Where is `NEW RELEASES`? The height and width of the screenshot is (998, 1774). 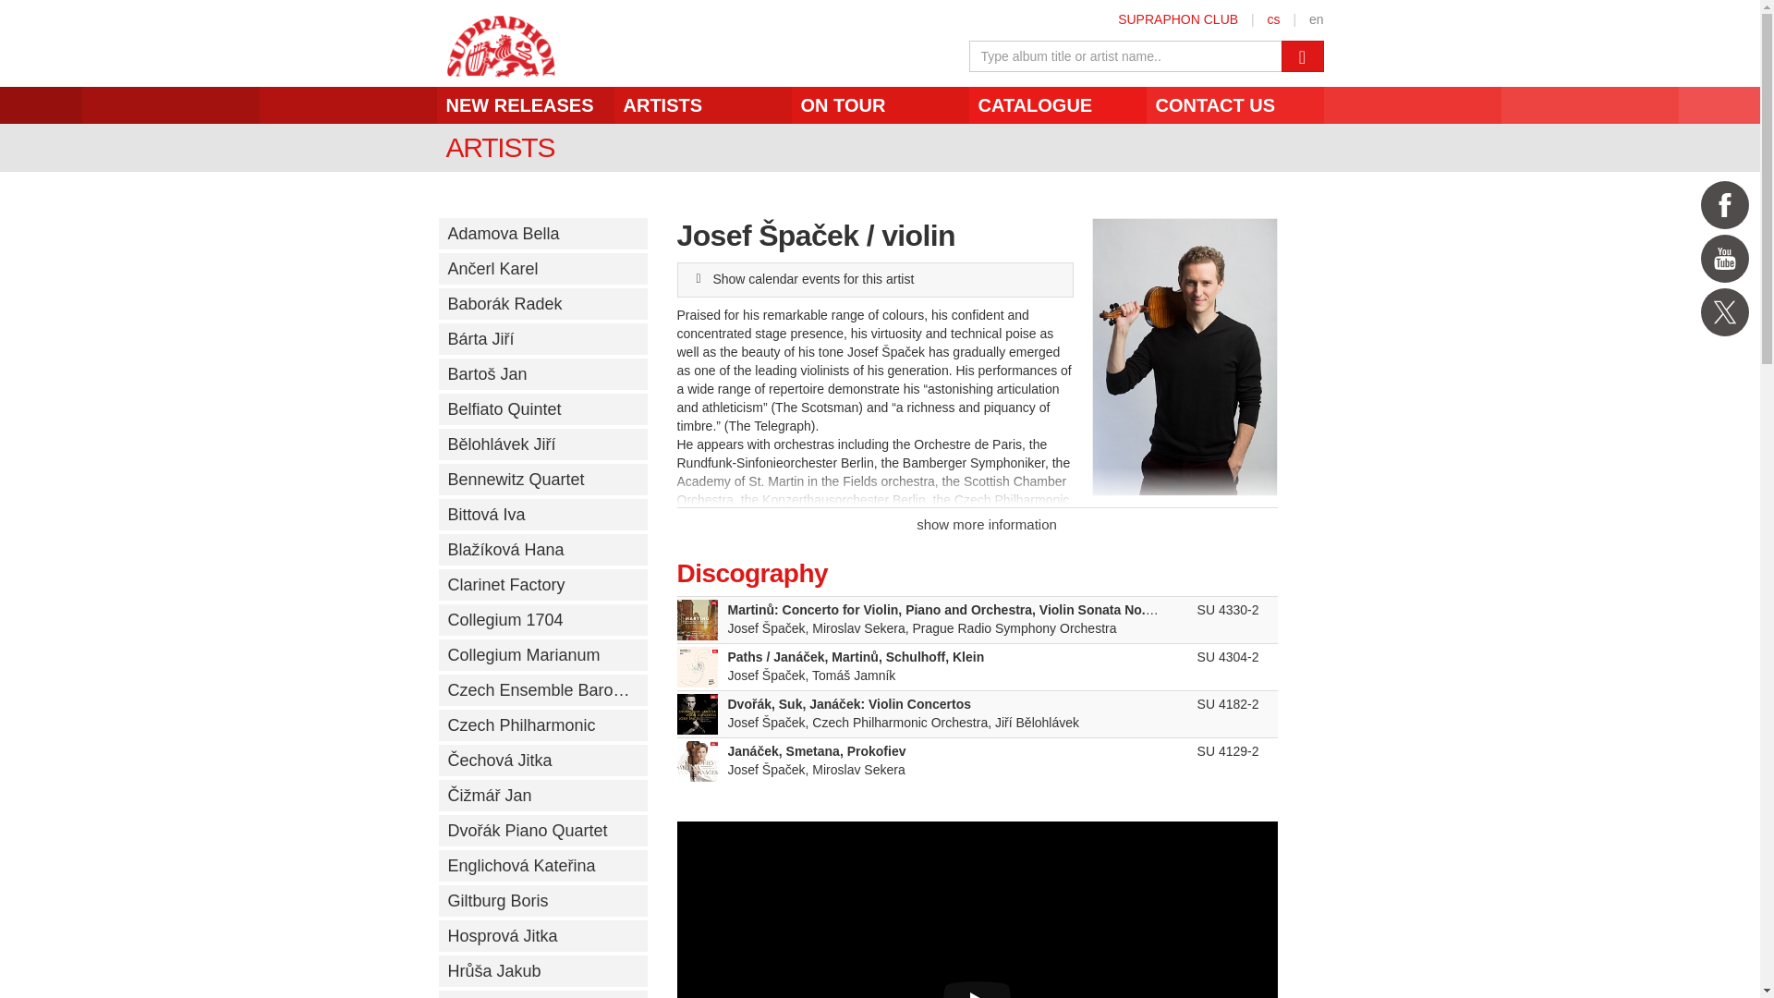
NEW RELEASES is located at coordinates (525, 128).